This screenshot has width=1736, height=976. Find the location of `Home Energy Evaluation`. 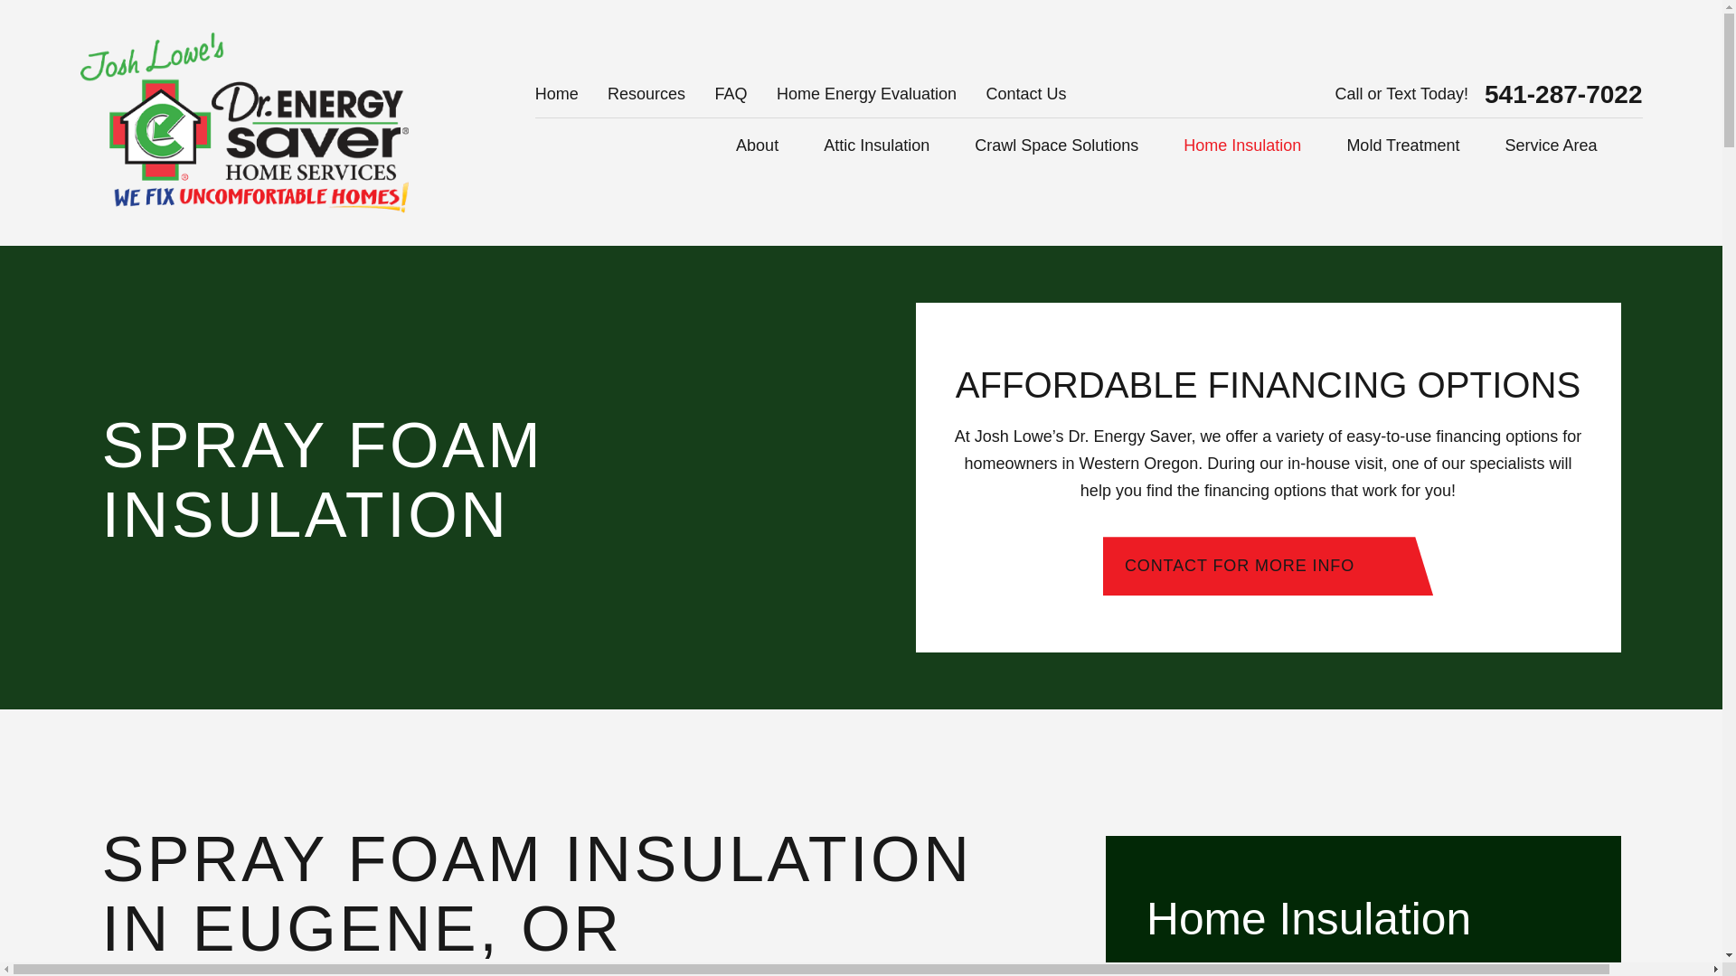

Home Energy Evaluation is located at coordinates (866, 94).